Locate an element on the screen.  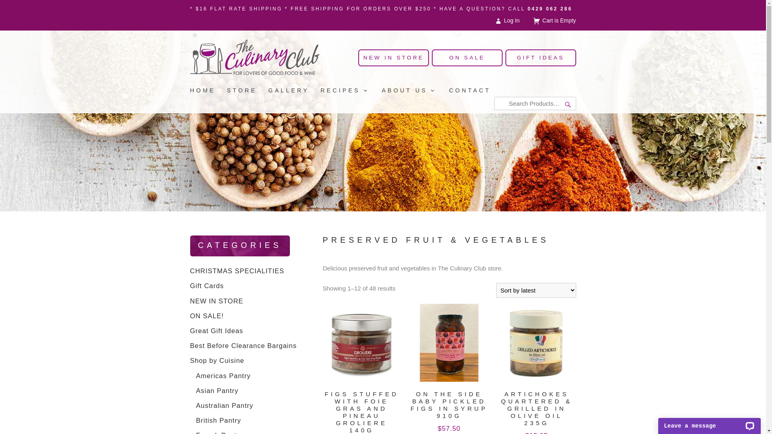
Americas Pantry is located at coordinates (224, 376).